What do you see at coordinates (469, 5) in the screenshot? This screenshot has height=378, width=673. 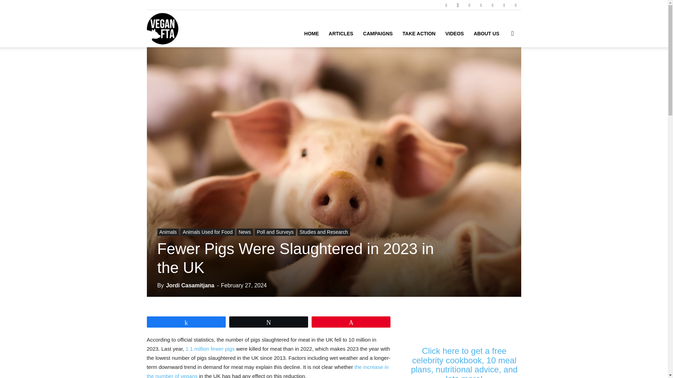 I see `Linkedin` at bounding box center [469, 5].